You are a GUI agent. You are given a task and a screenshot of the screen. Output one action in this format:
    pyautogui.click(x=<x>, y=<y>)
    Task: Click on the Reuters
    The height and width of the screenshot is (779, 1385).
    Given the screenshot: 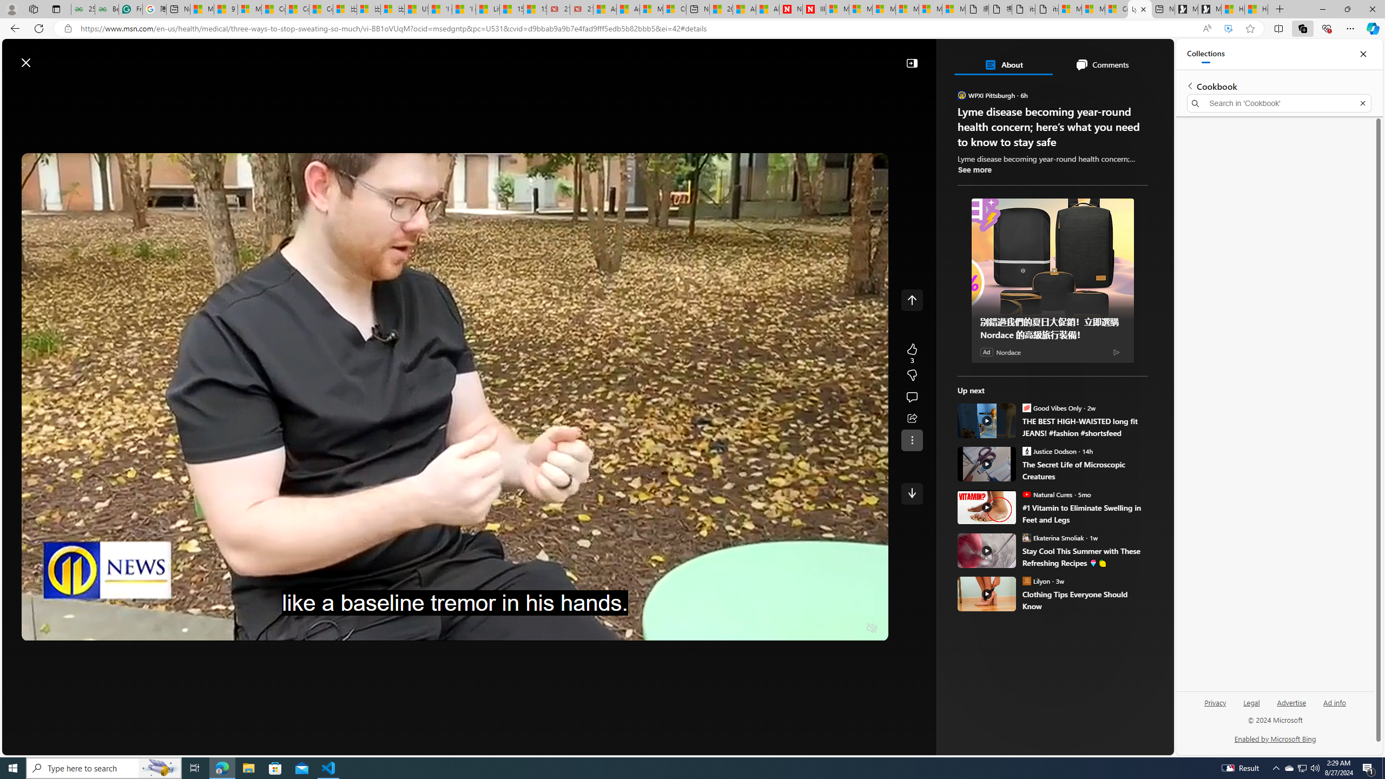 What is the action you would take?
    pyautogui.click(x=1008, y=302)
    